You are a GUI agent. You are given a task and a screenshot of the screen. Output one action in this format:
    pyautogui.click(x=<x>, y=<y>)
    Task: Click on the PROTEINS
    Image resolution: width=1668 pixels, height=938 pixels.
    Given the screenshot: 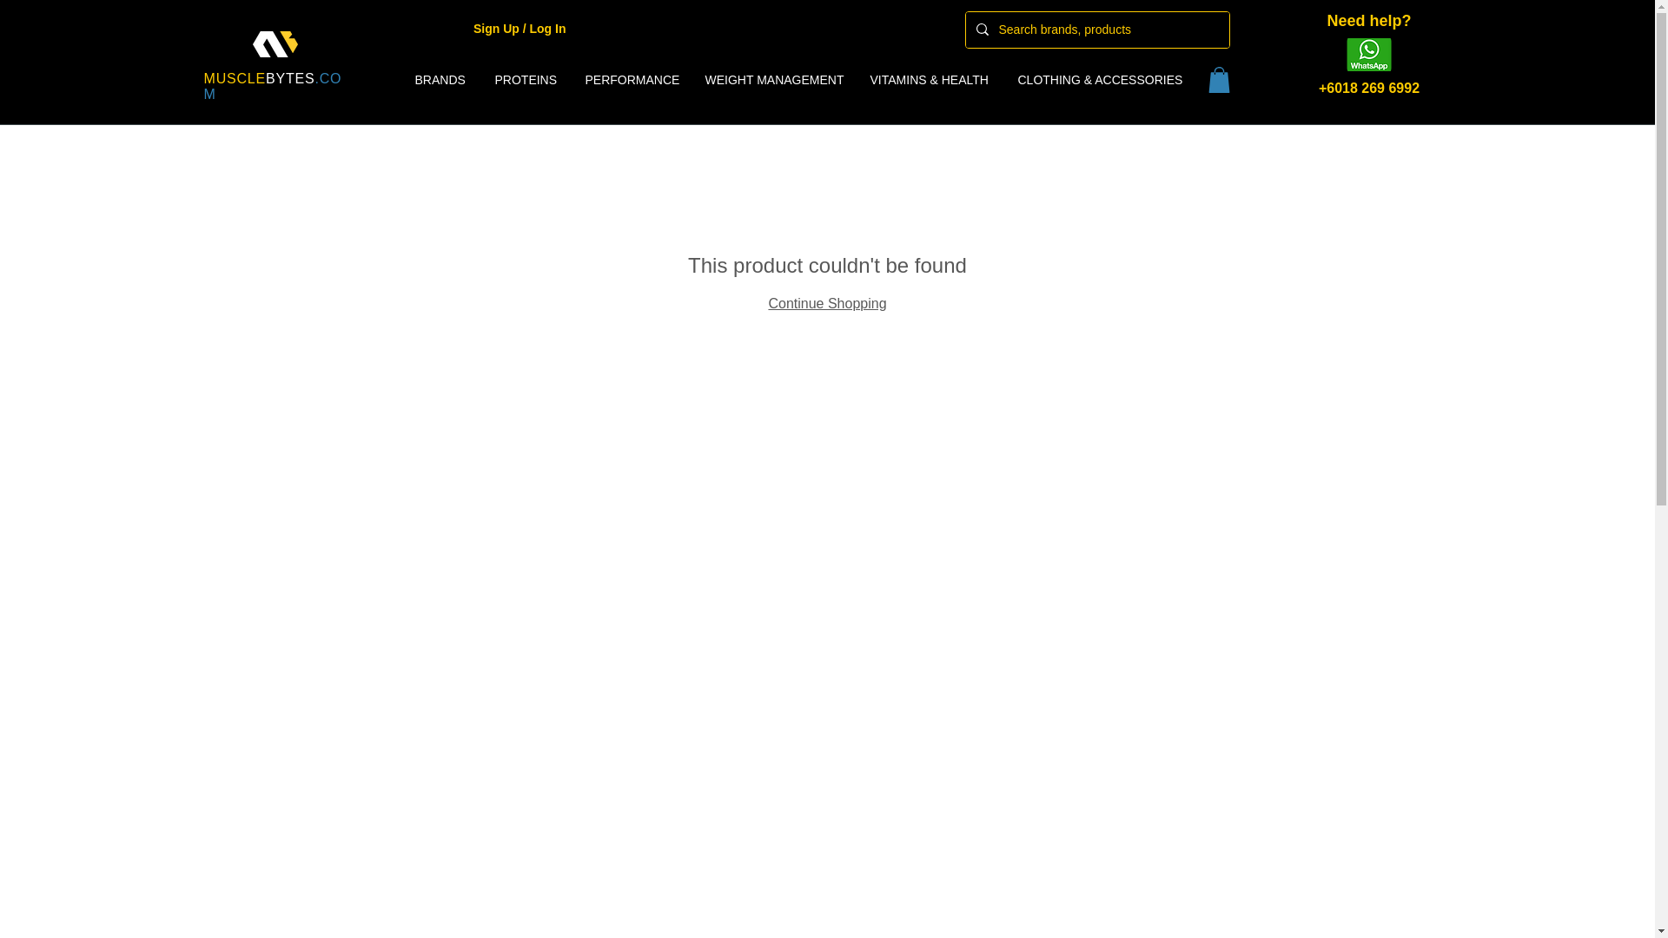 What is the action you would take?
    pyautogui.click(x=526, y=79)
    